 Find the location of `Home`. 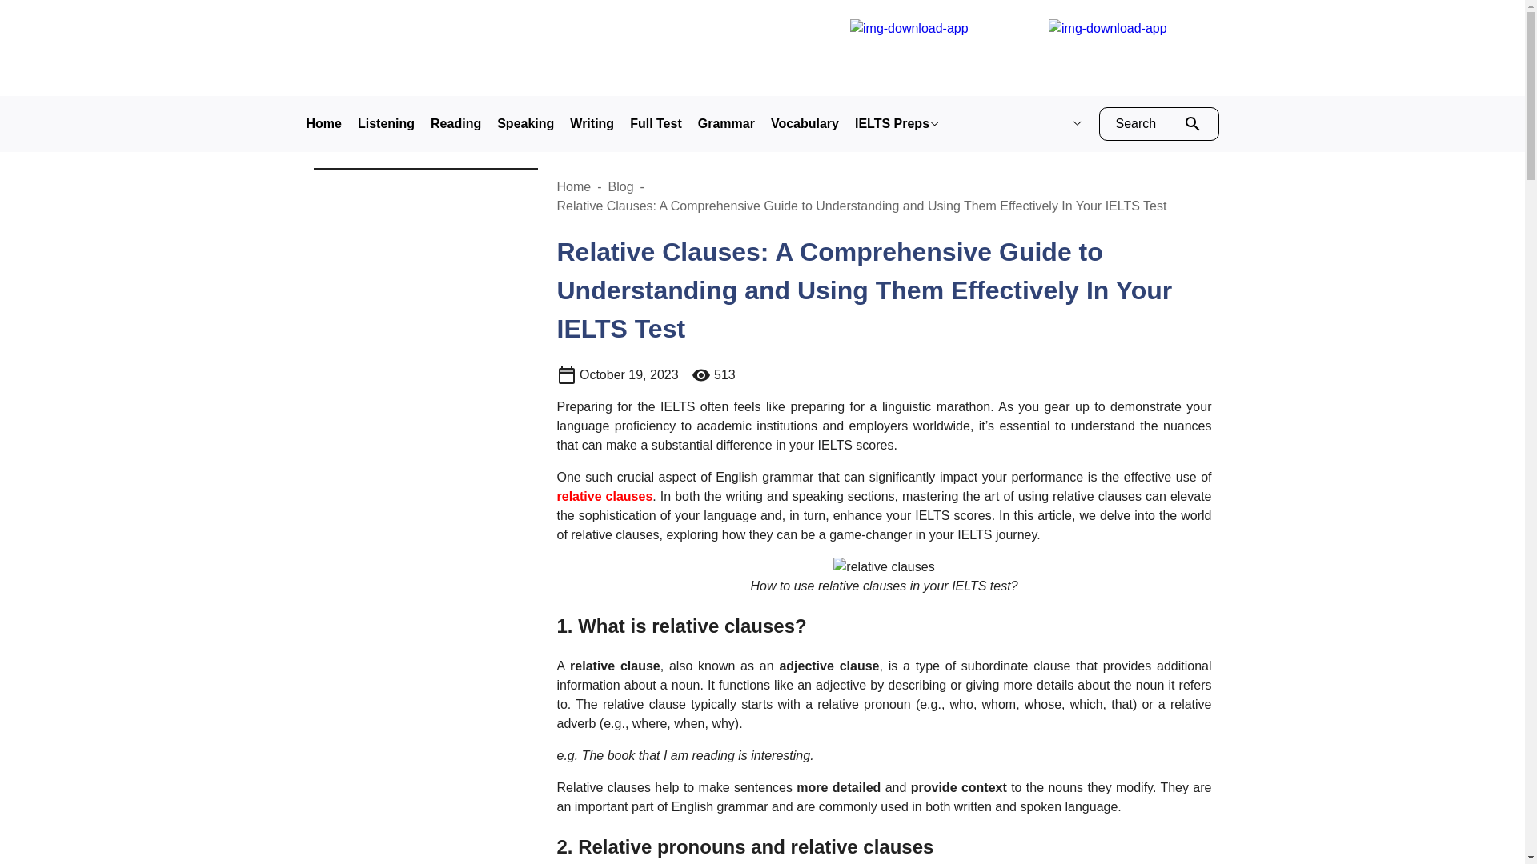

Home is located at coordinates (574, 186).